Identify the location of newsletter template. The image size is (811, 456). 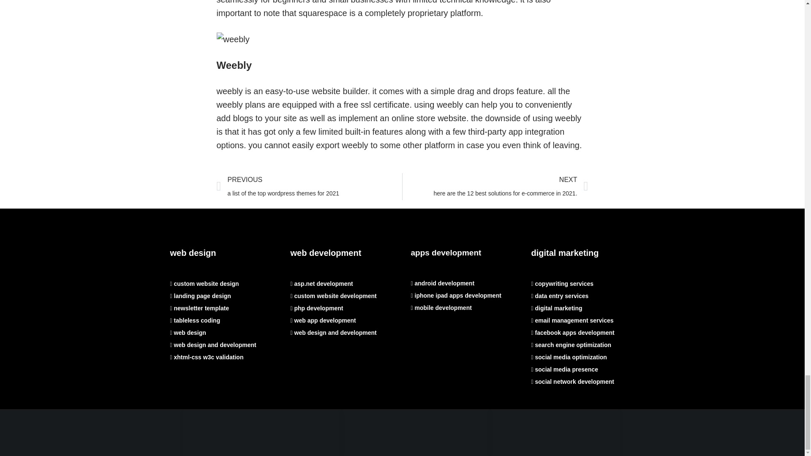
(199, 308).